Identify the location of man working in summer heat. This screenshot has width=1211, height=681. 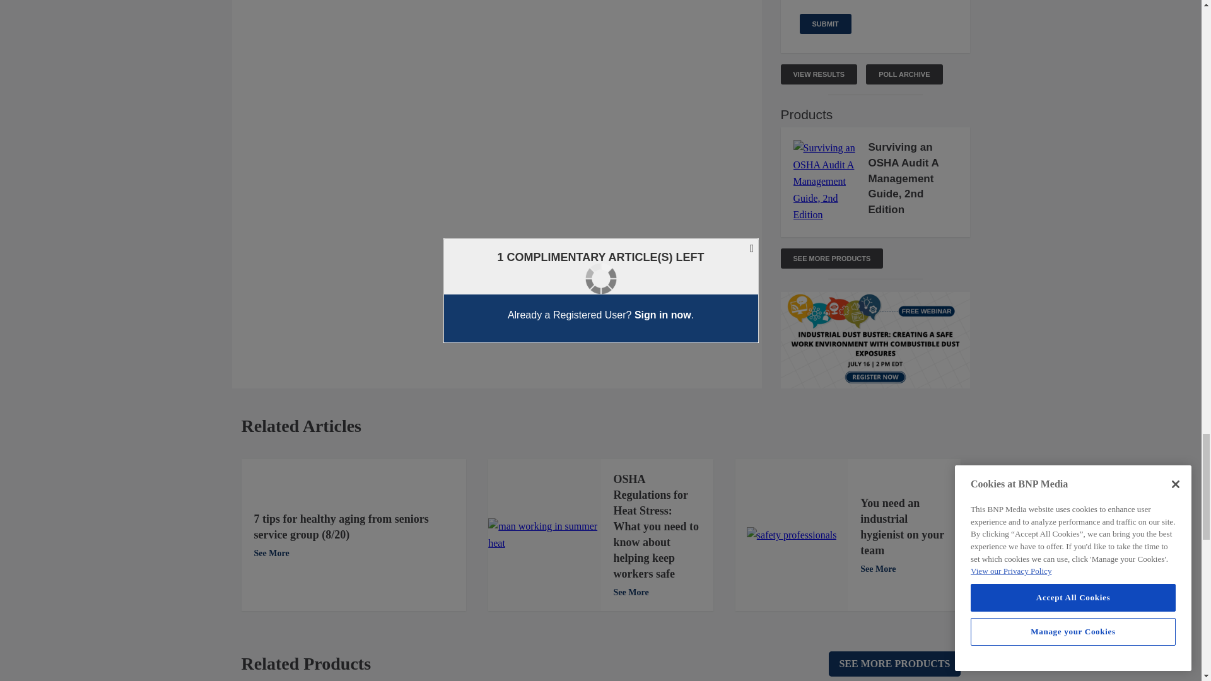
(544, 535).